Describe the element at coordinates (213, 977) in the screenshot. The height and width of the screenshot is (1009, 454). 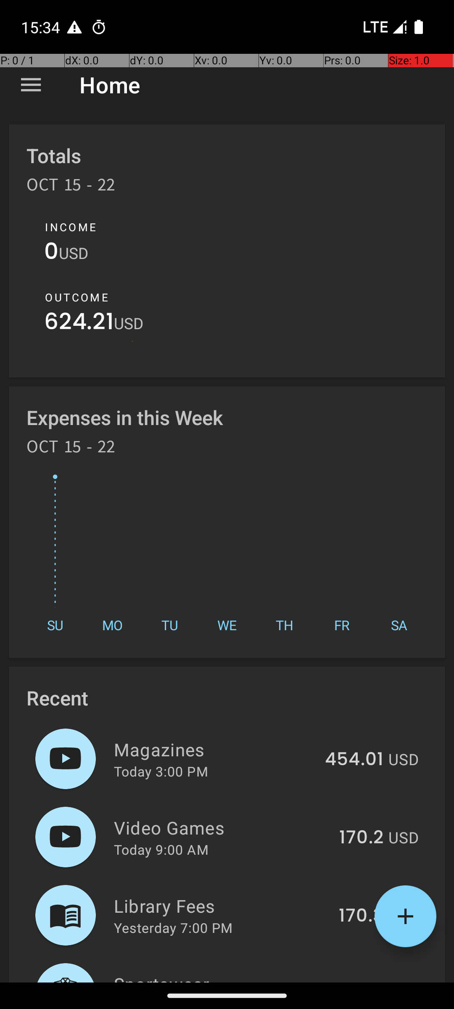
I see `Sportswear` at that location.